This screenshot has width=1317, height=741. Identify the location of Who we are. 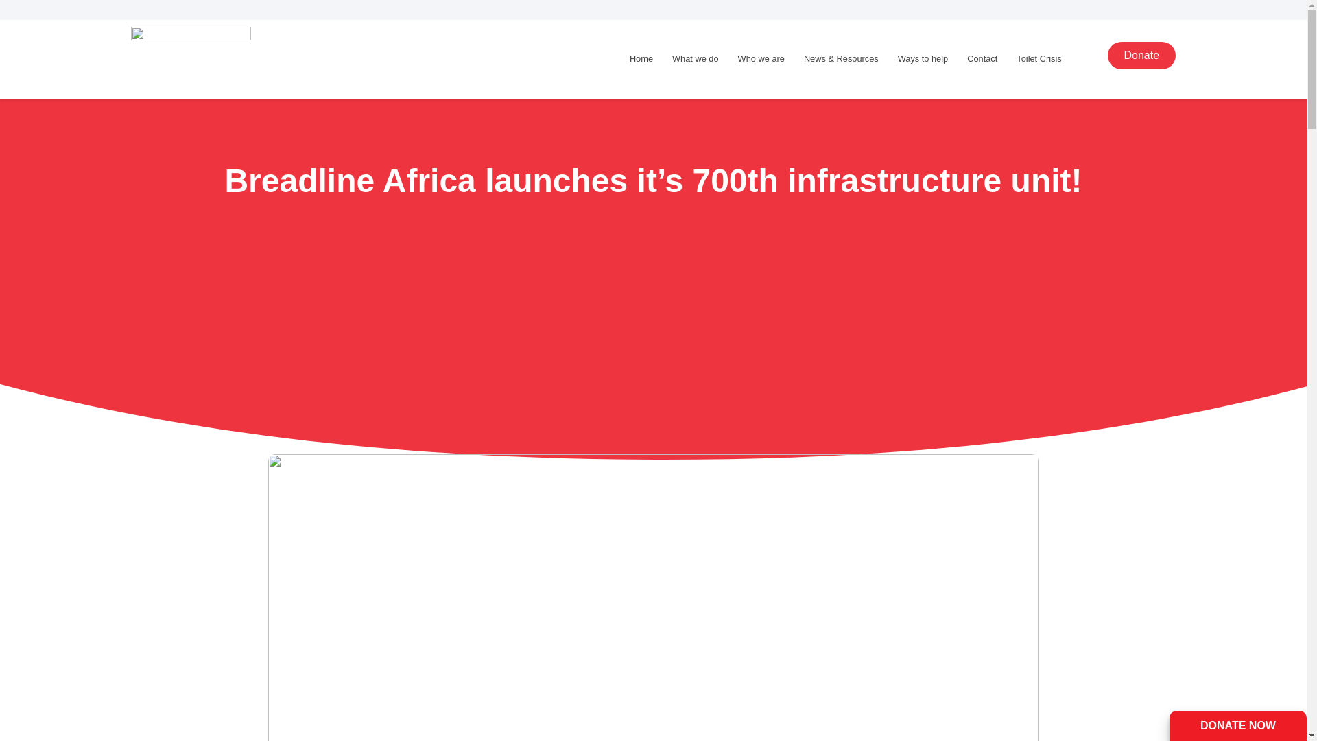
(761, 58).